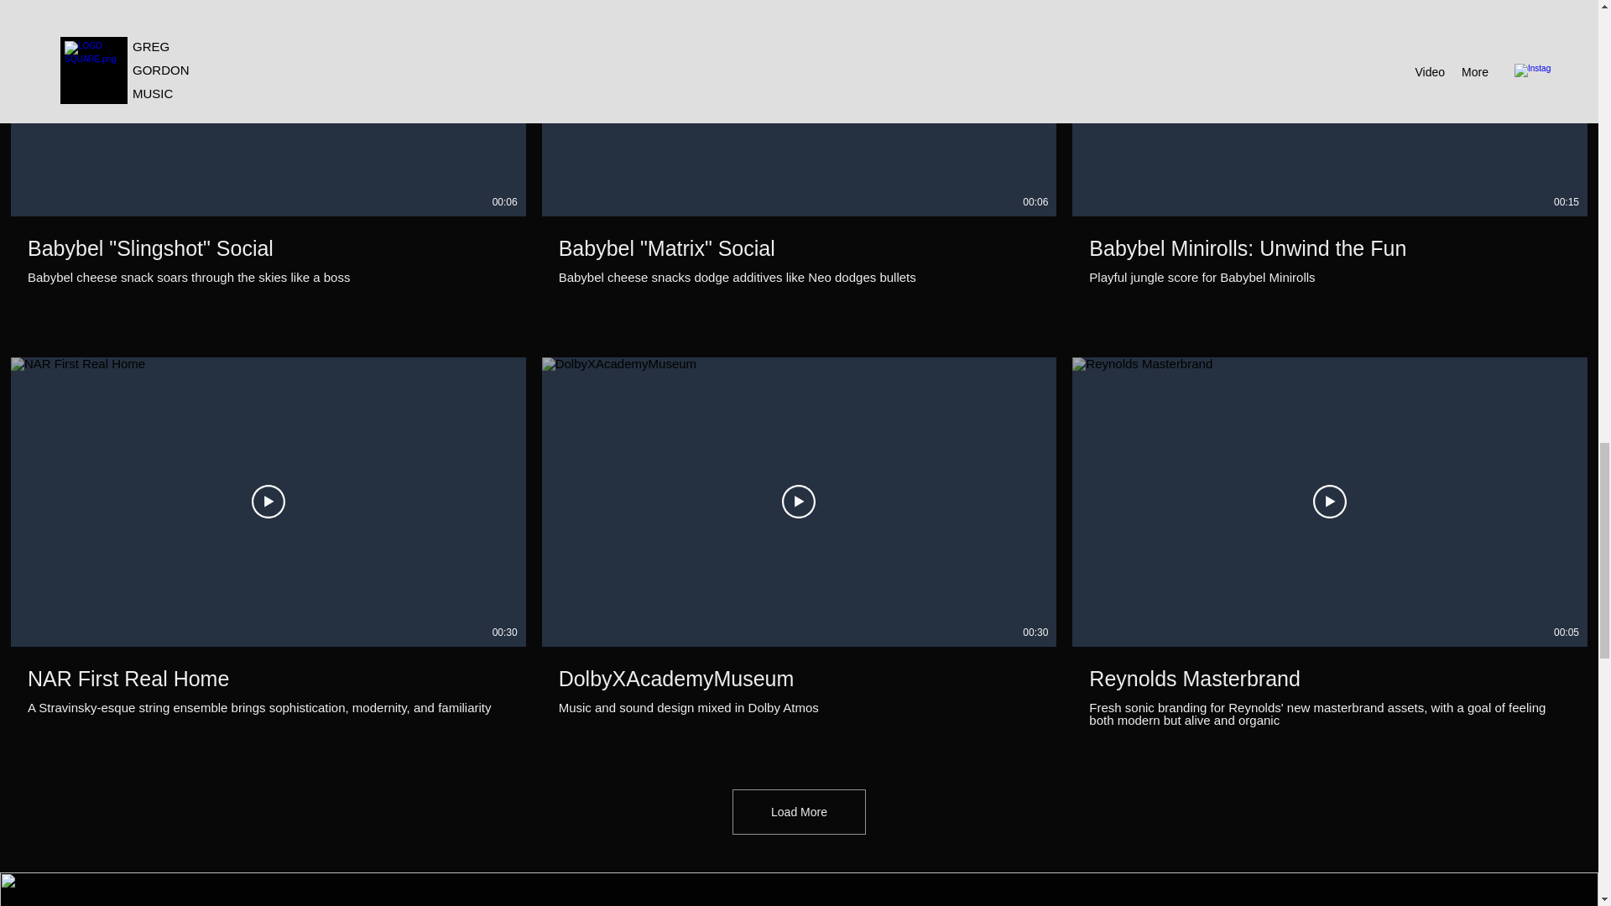  Describe the element at coordinates (799, 811) in the screenshot. I see `Load More` at that location.